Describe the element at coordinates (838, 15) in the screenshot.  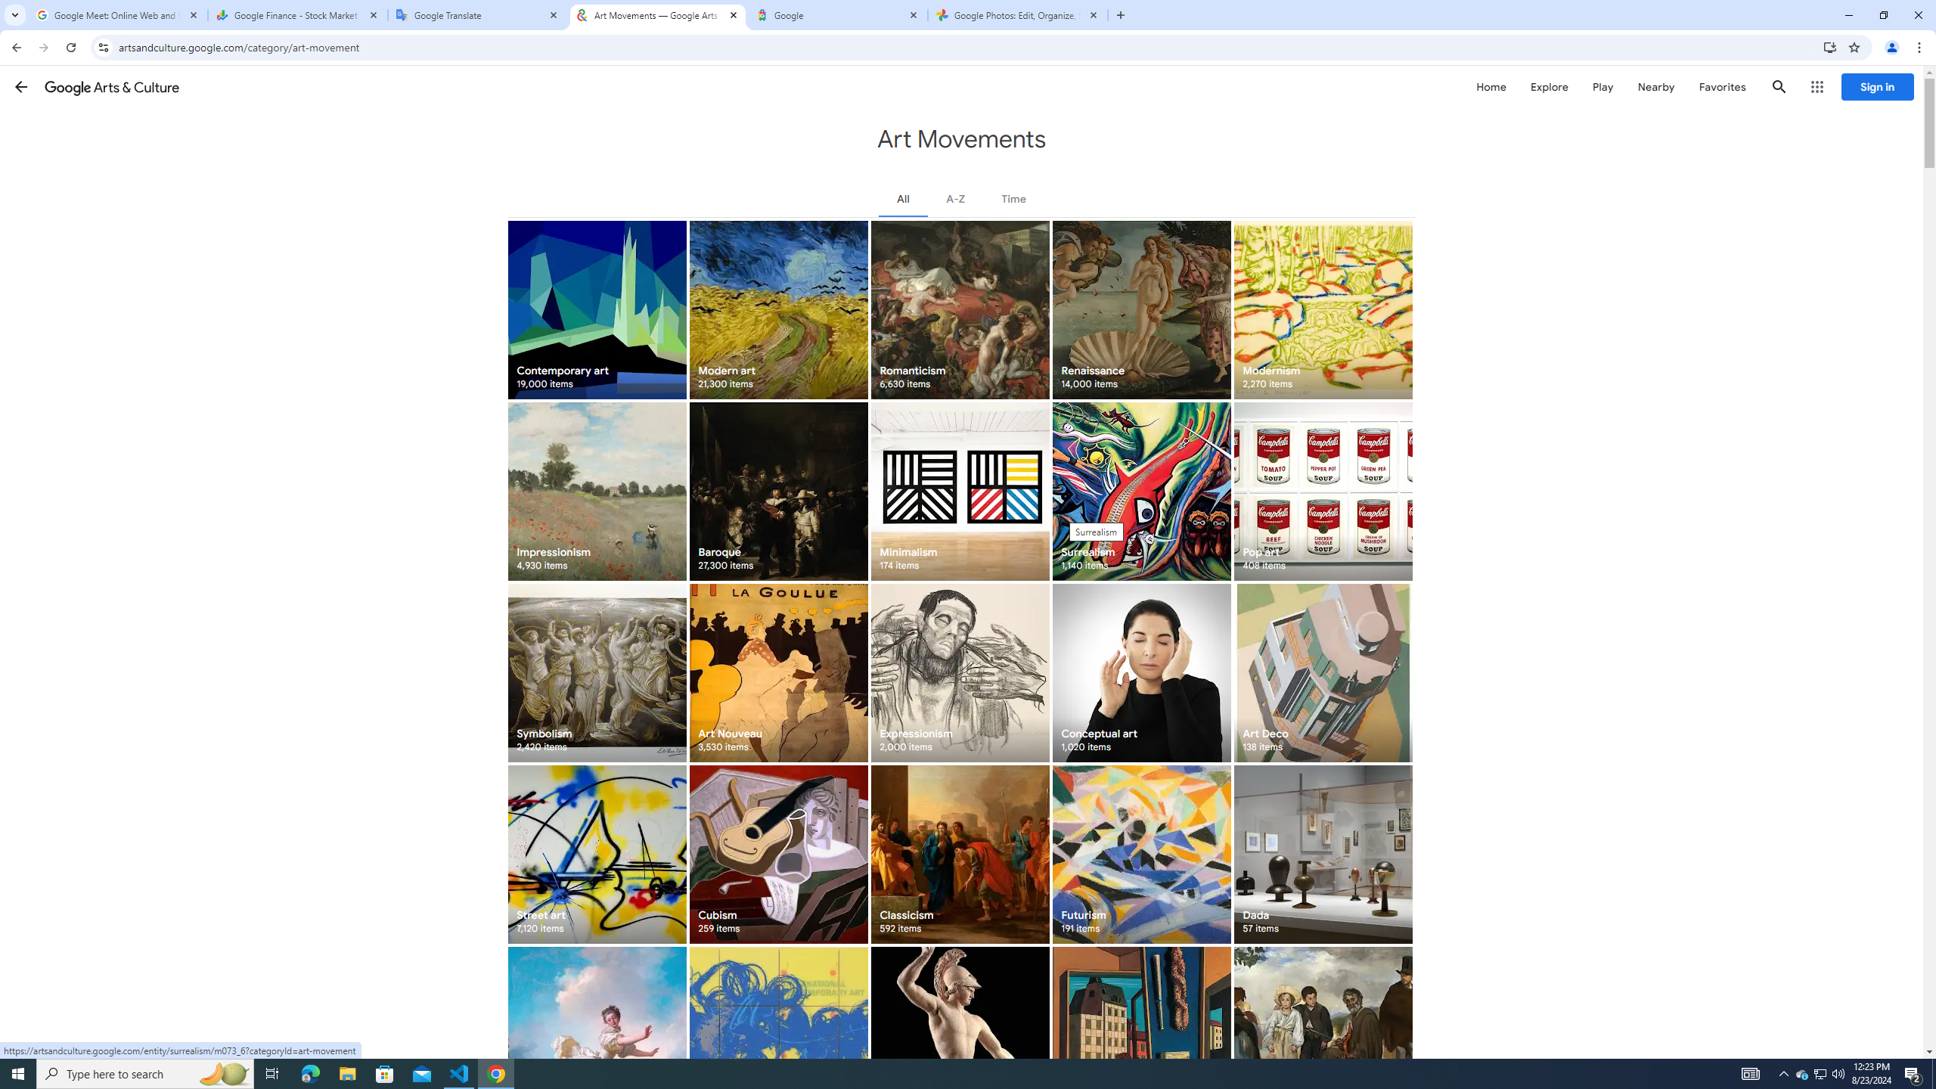
I see `Google` at that location.